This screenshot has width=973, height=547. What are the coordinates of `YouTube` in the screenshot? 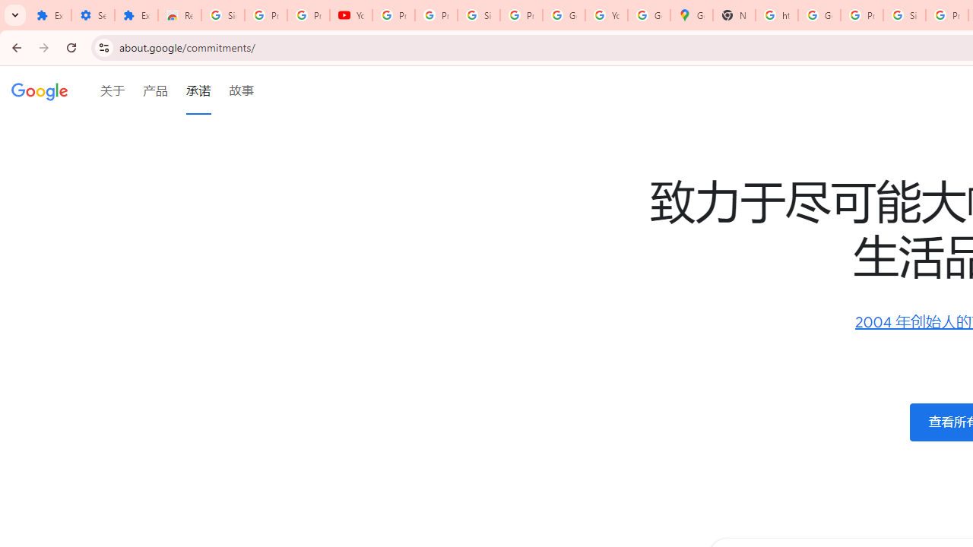 It's located at (607, 15).